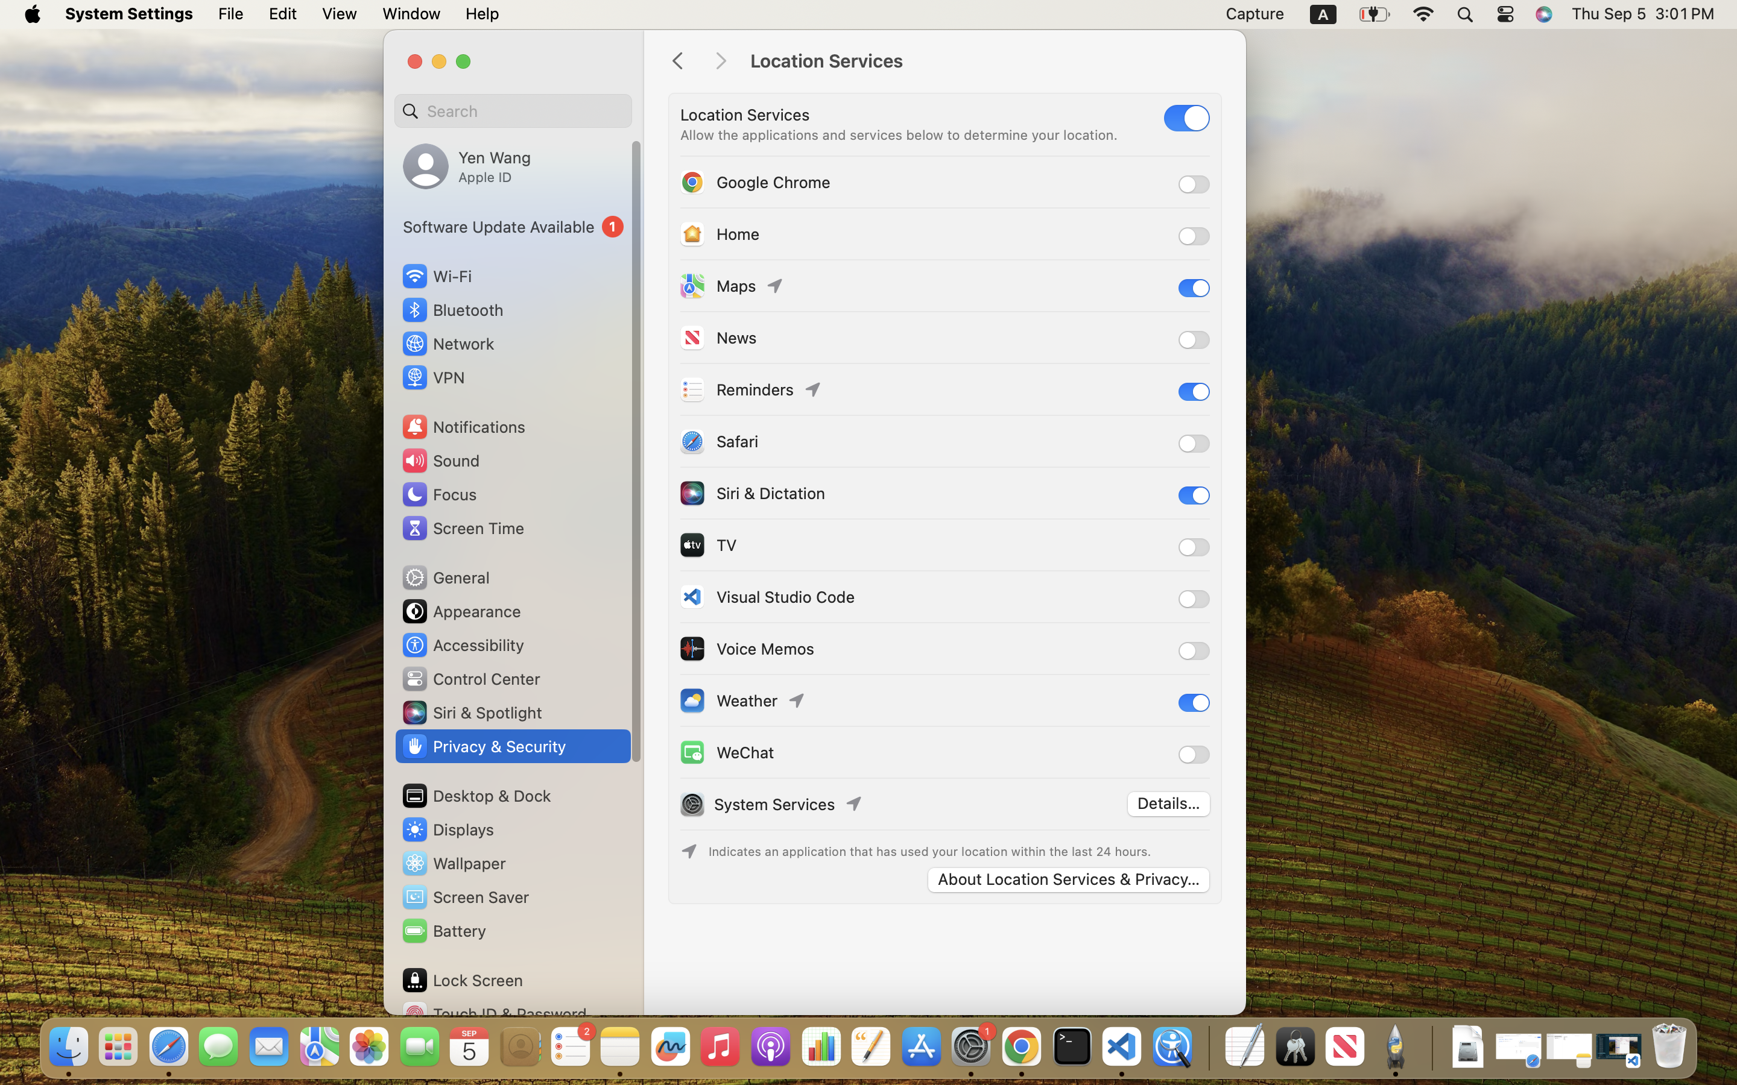 This screenshot has width=1737, height=1085. I want to click on Maps, so click(717, 286).